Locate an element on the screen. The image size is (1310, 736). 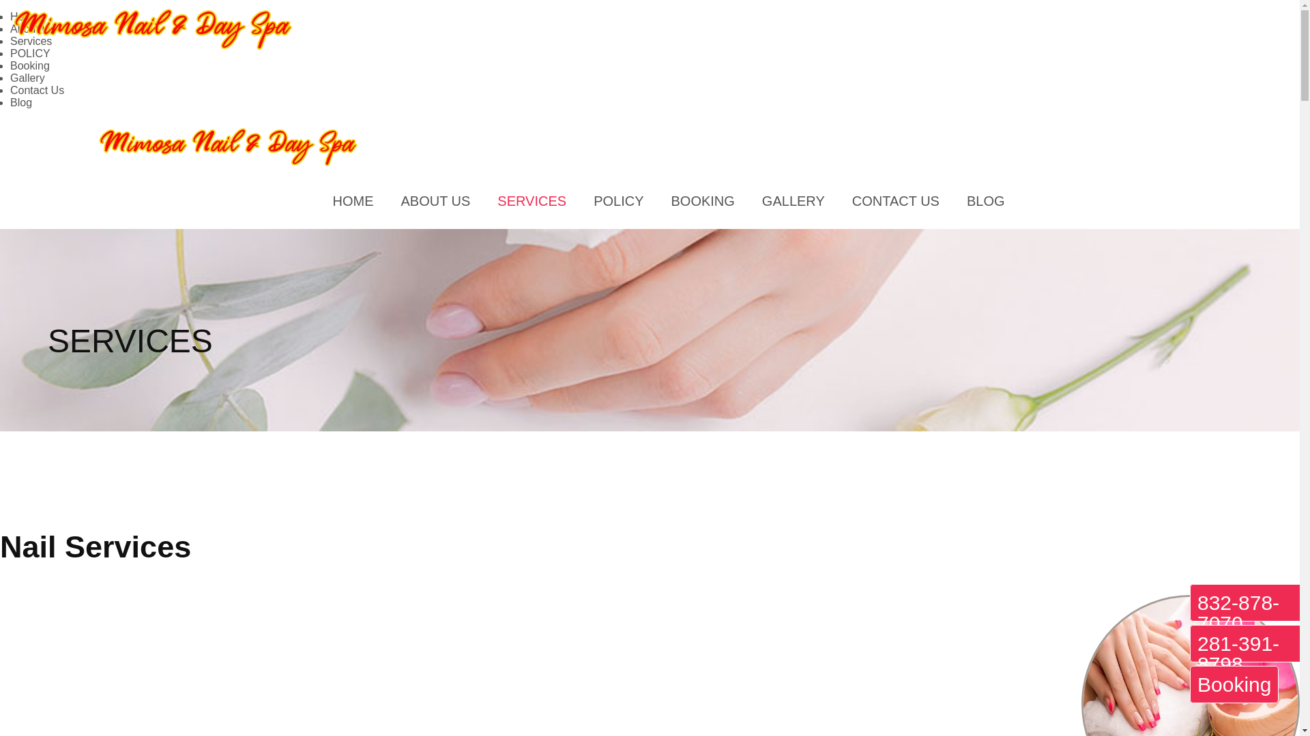
POLICY is located at coordinates (30, 53).